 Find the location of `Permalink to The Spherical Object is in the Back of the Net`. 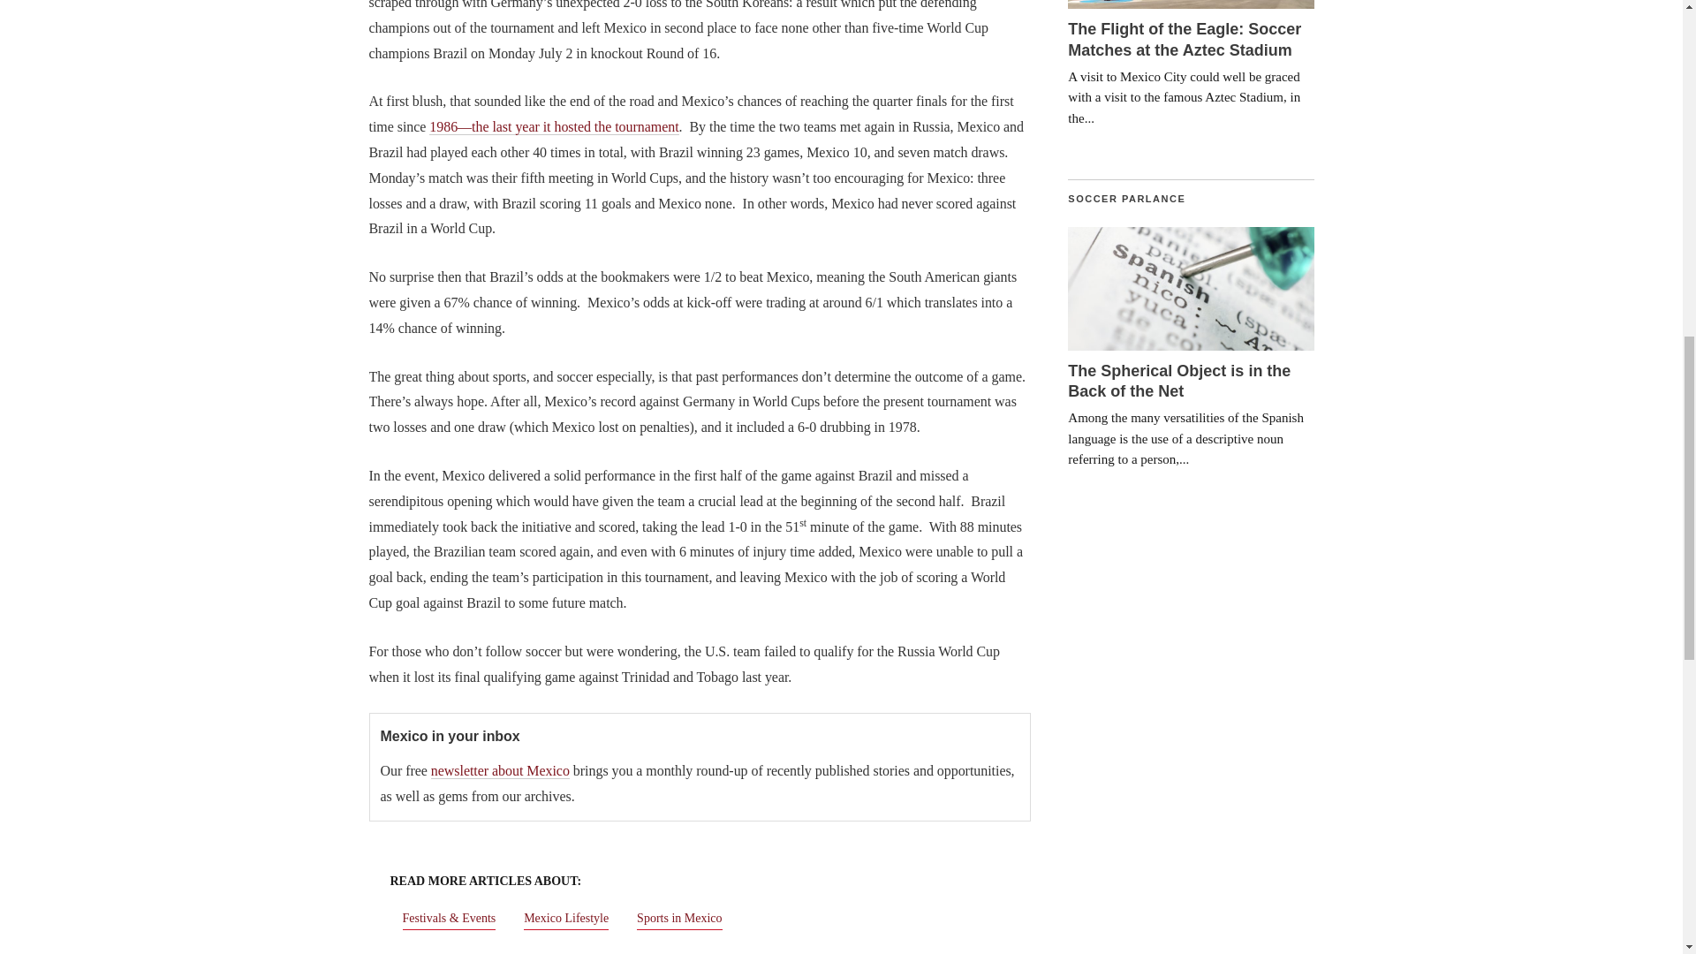

Permalink to The Spherical Object is in the Back of the Net is located at coordinates (1191, 288).